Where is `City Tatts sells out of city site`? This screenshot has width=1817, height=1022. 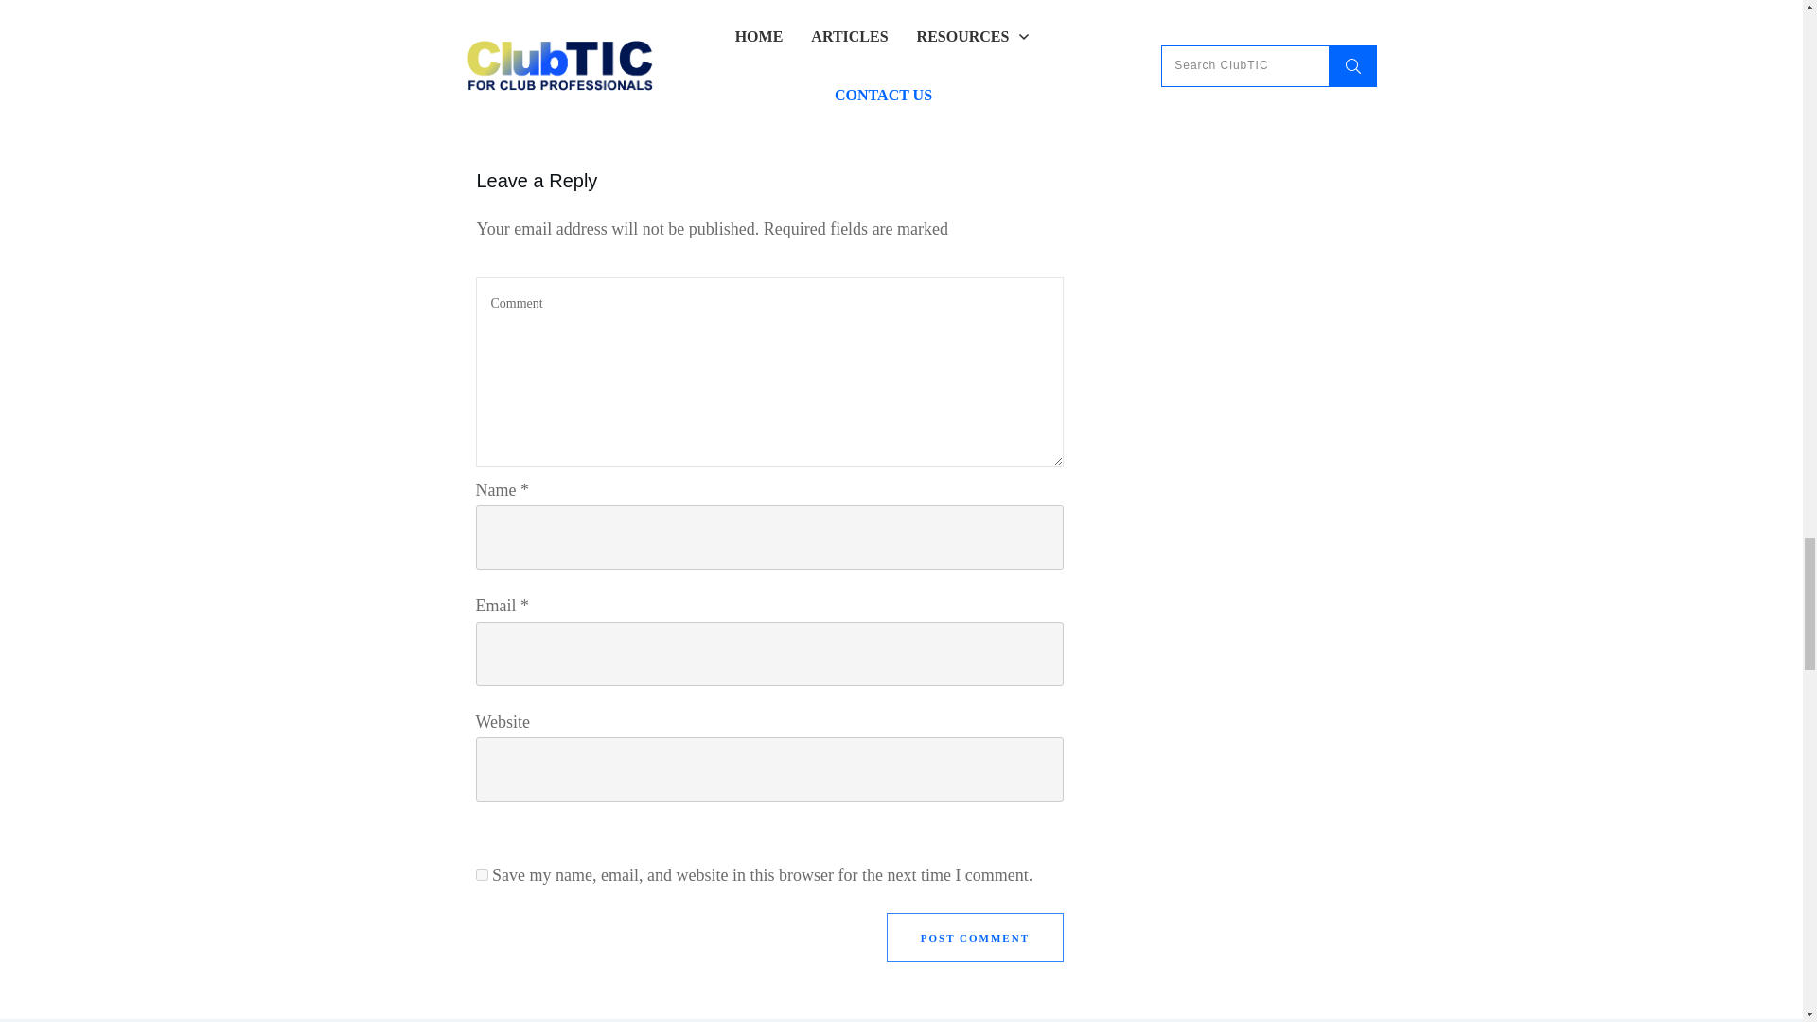 City Tatts sells out of city site is located at coordinates (617, 54).